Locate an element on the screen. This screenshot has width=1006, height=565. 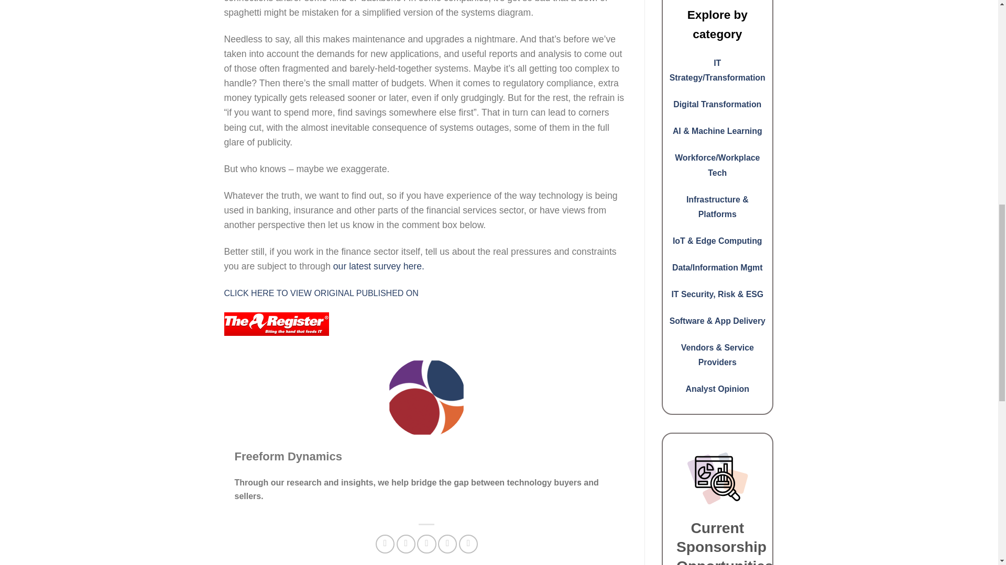
our latest survey here. is located at coordinates (378, 266).